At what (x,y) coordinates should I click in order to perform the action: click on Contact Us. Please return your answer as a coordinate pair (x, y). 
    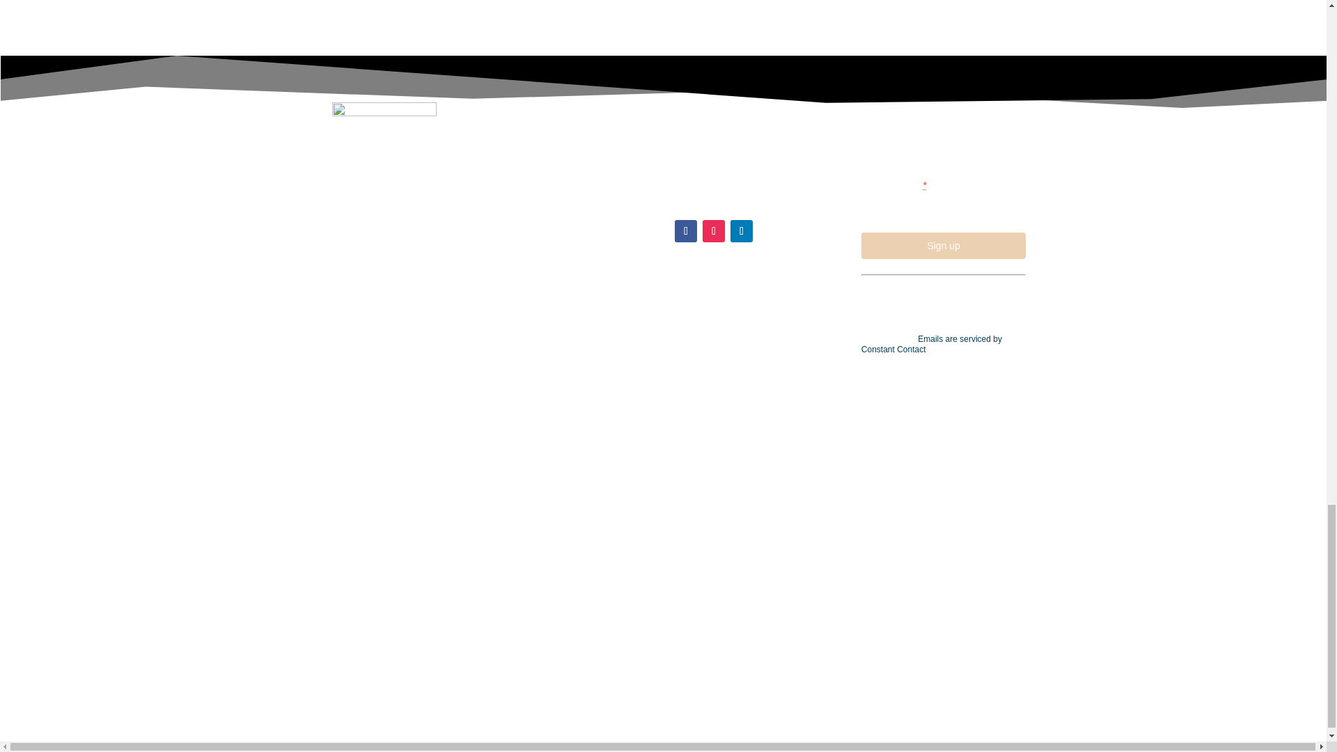
    Looking at the image, I should click on (695, 127).